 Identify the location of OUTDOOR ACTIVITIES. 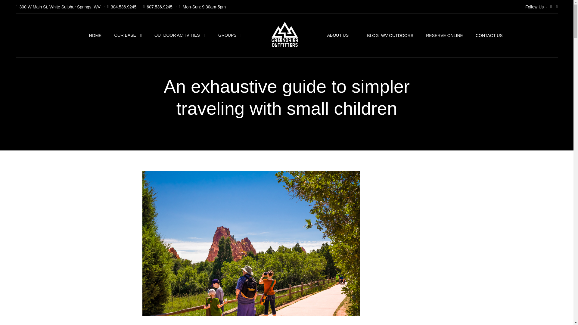
(180, 36).